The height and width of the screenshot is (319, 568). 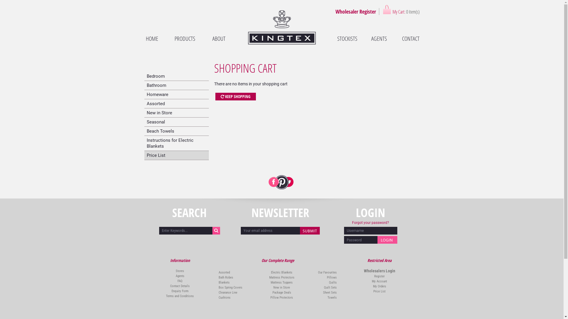 I want to click on My Orders, so click(x=380, y=287).